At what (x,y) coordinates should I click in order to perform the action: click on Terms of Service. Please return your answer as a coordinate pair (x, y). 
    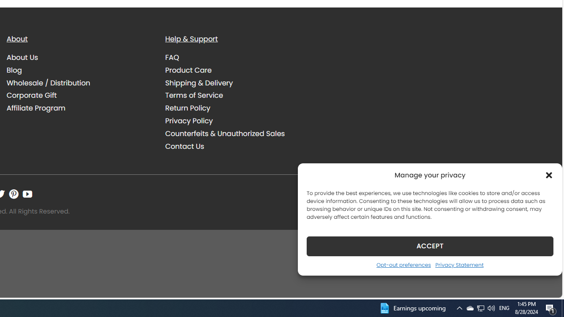
    Looking at the image, I should click on (194, 95).